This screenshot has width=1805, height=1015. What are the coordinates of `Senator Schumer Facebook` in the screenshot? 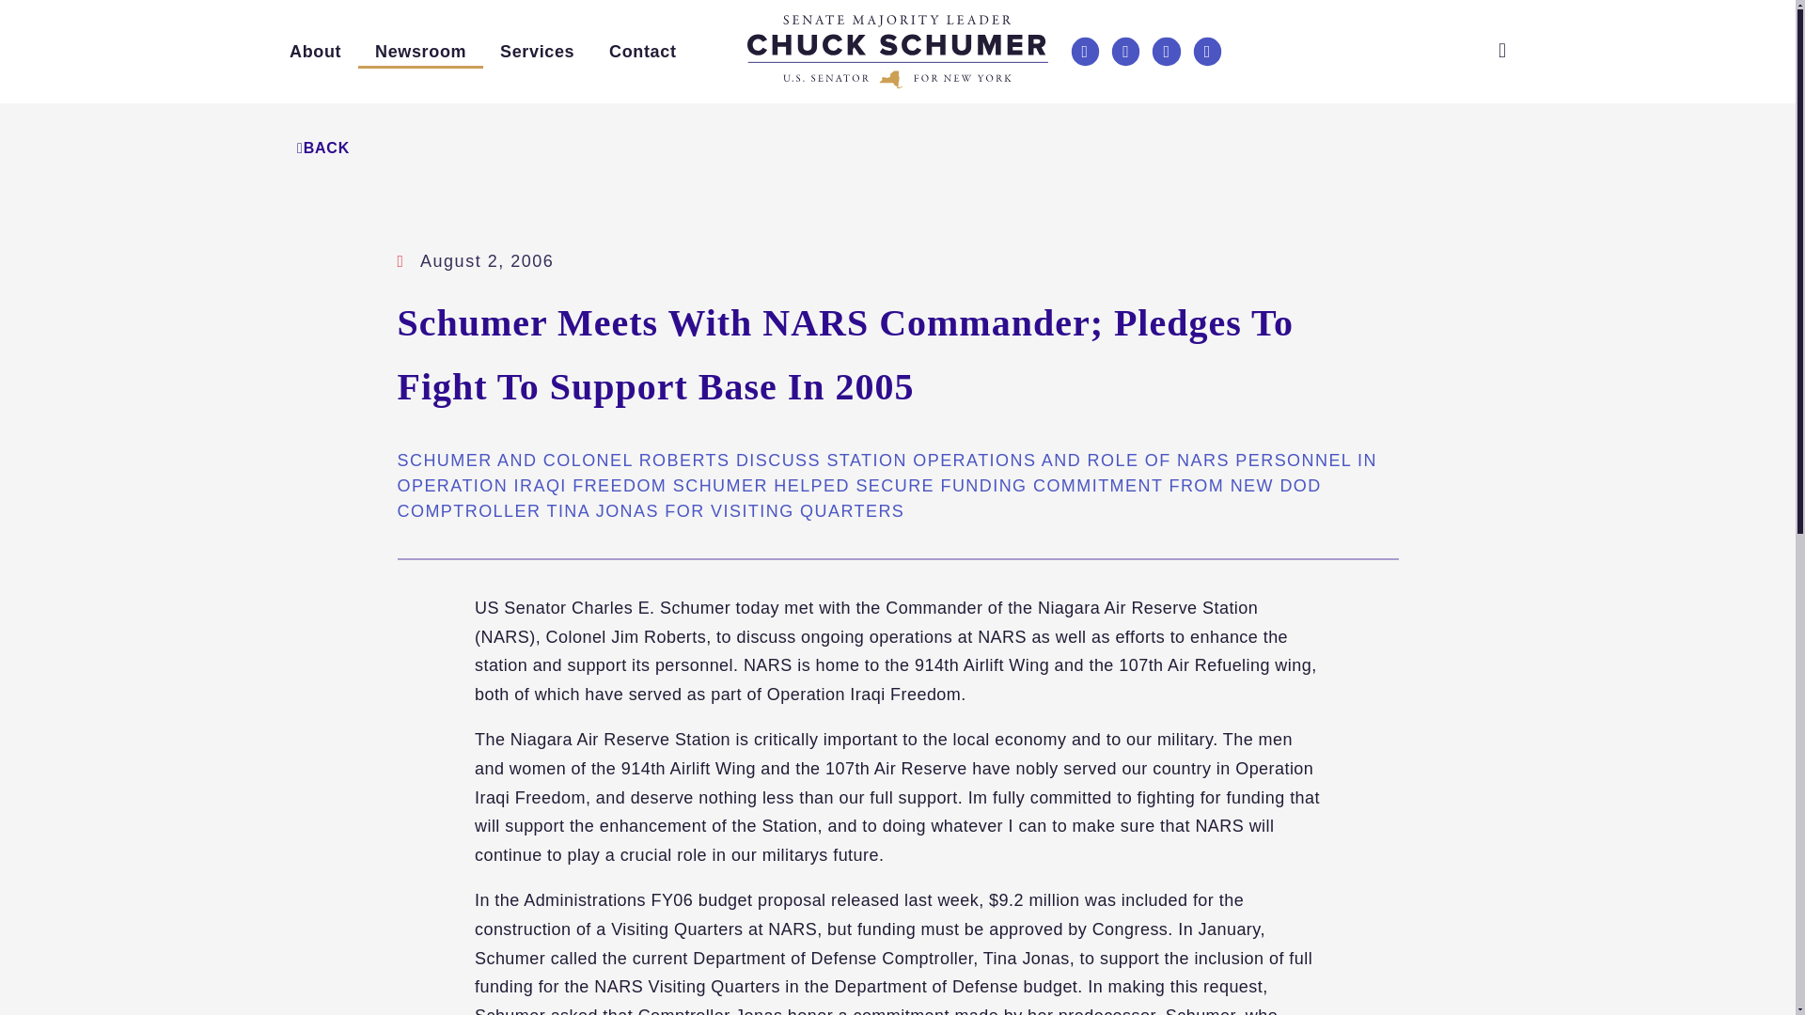 It's located at (1085, 51).